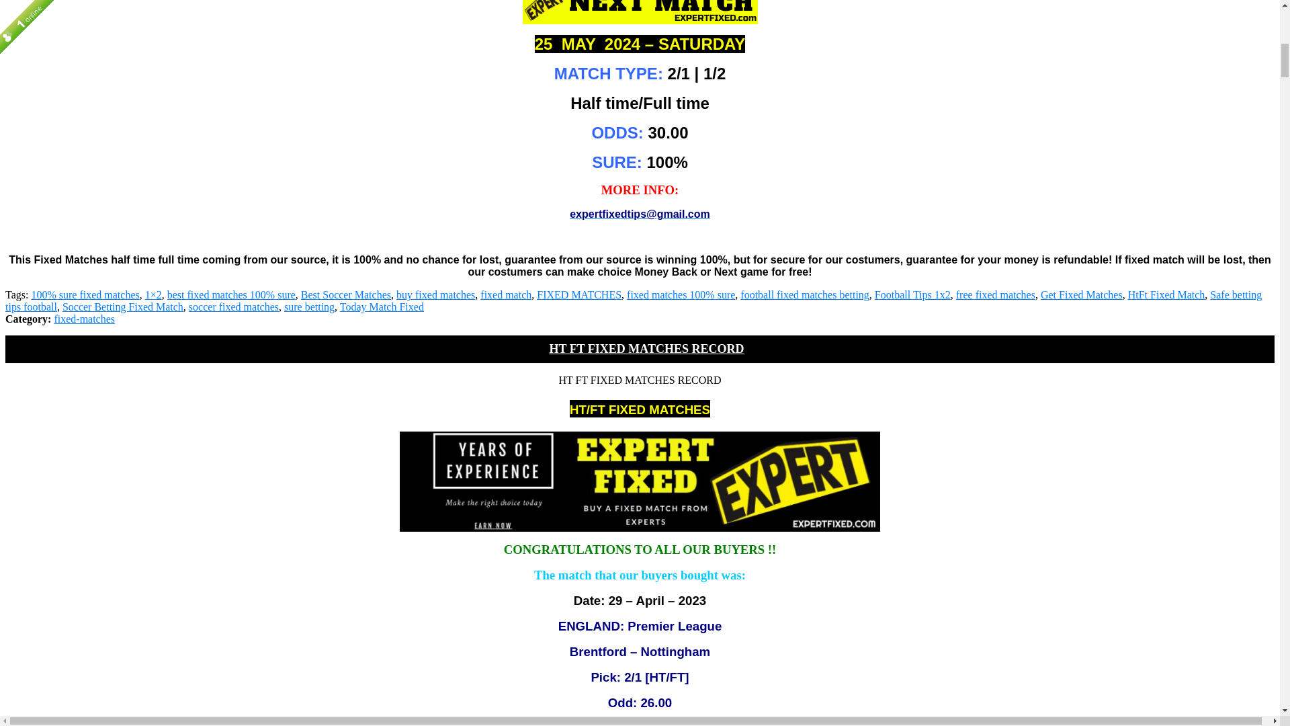  Describe the element at coordinates (309, 307) in the screenshot. I see `sure betting` at that location.